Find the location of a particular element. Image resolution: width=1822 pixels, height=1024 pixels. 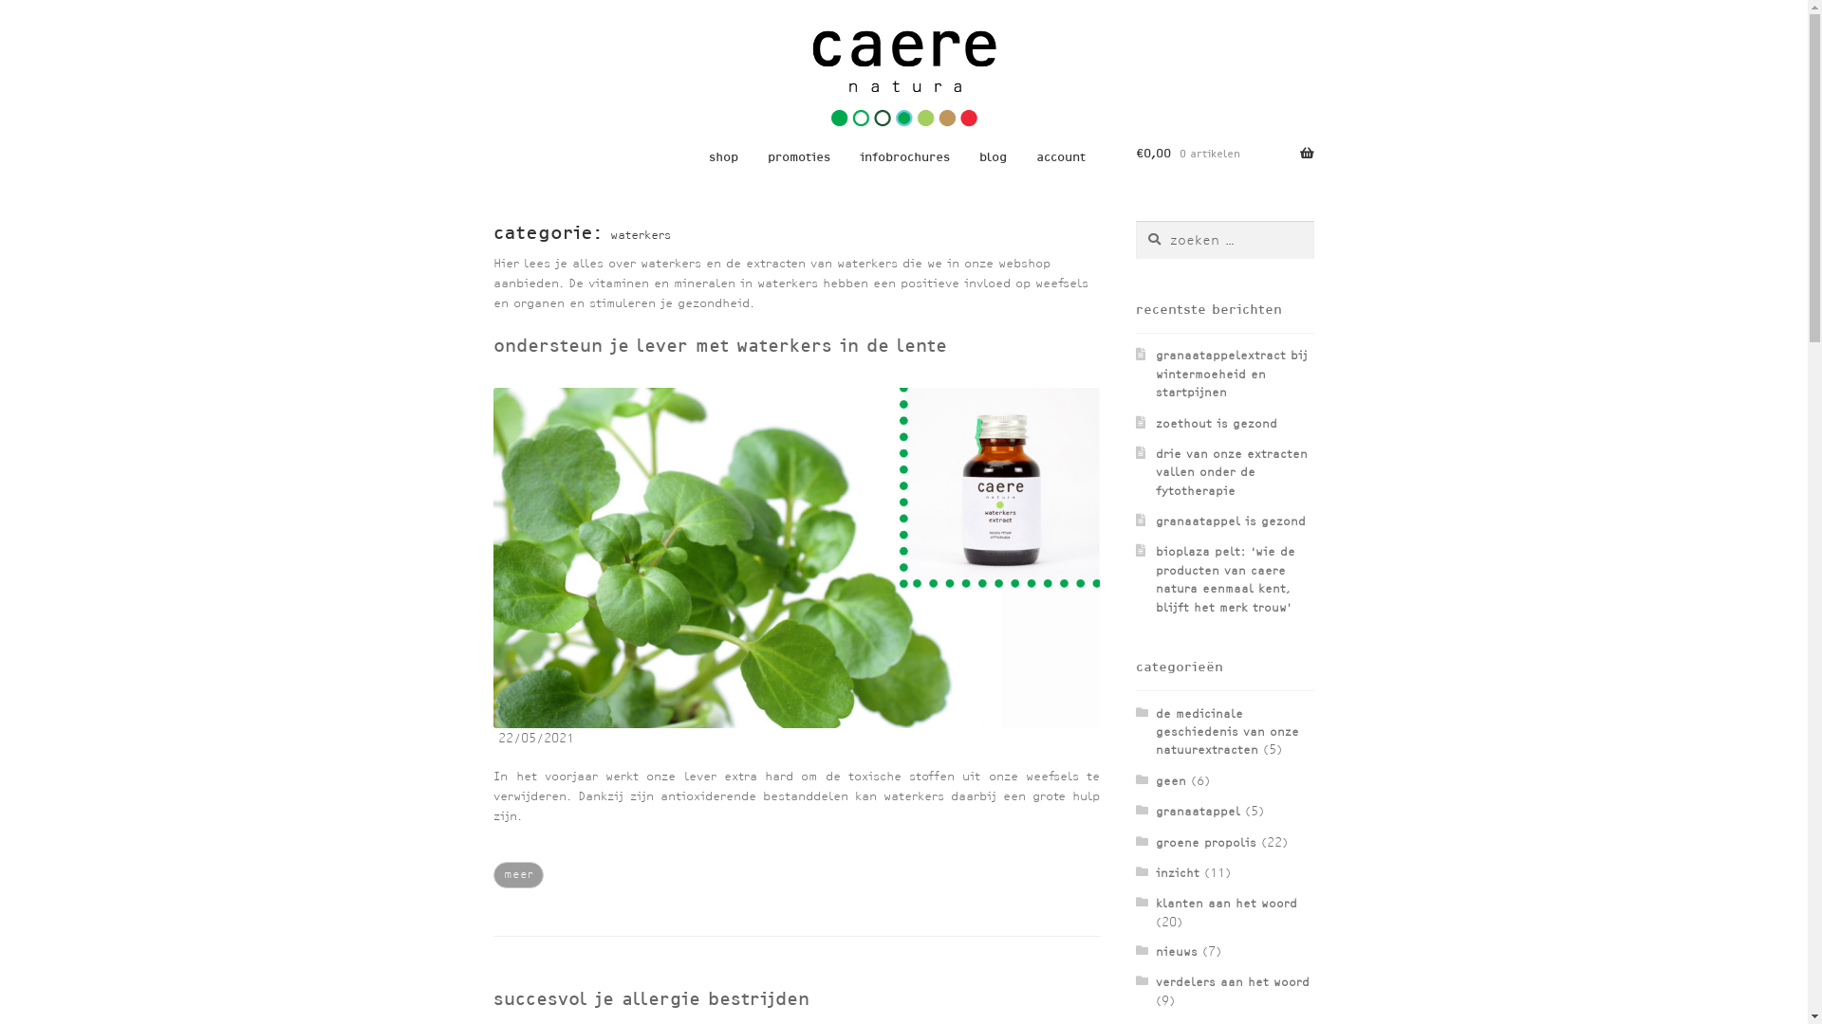

granaatappel is gezond is located at coordinates (1231, 521).